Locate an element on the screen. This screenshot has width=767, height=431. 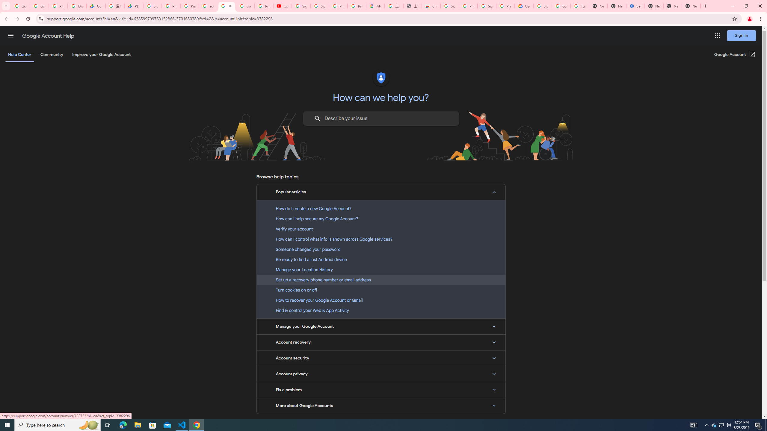
Sign in - Google Accounts is located at coordinates (542, 6).